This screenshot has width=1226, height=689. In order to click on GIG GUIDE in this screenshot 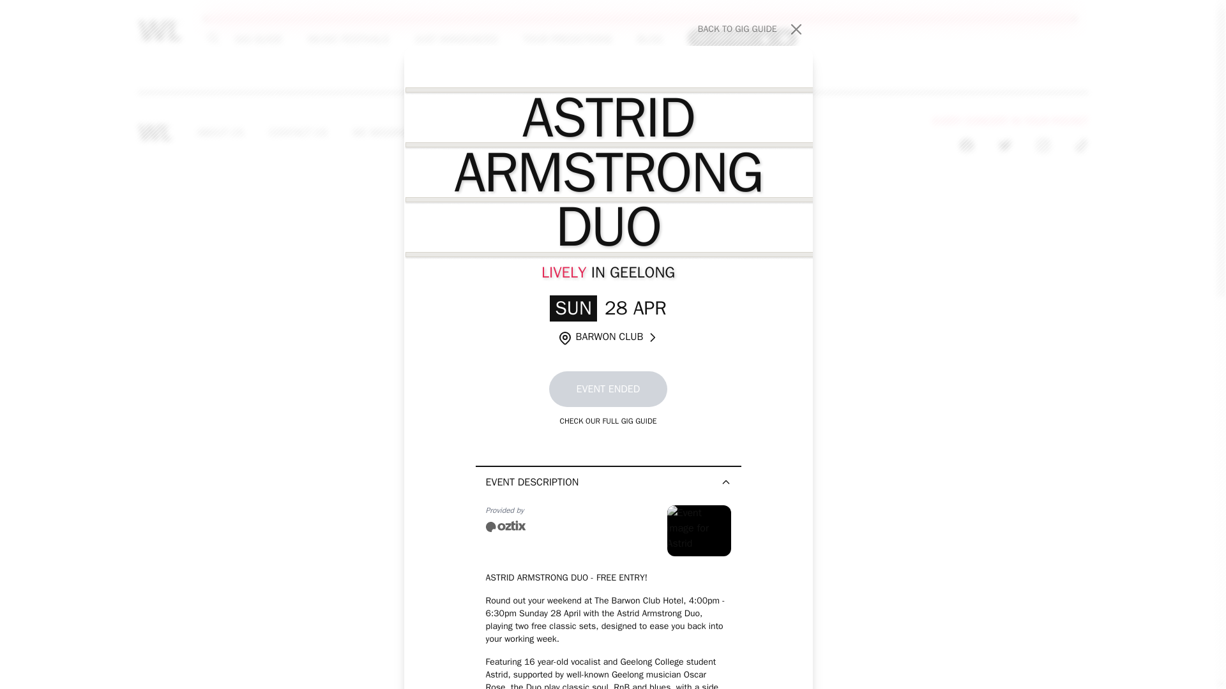, I will do `click(258, 38)`.